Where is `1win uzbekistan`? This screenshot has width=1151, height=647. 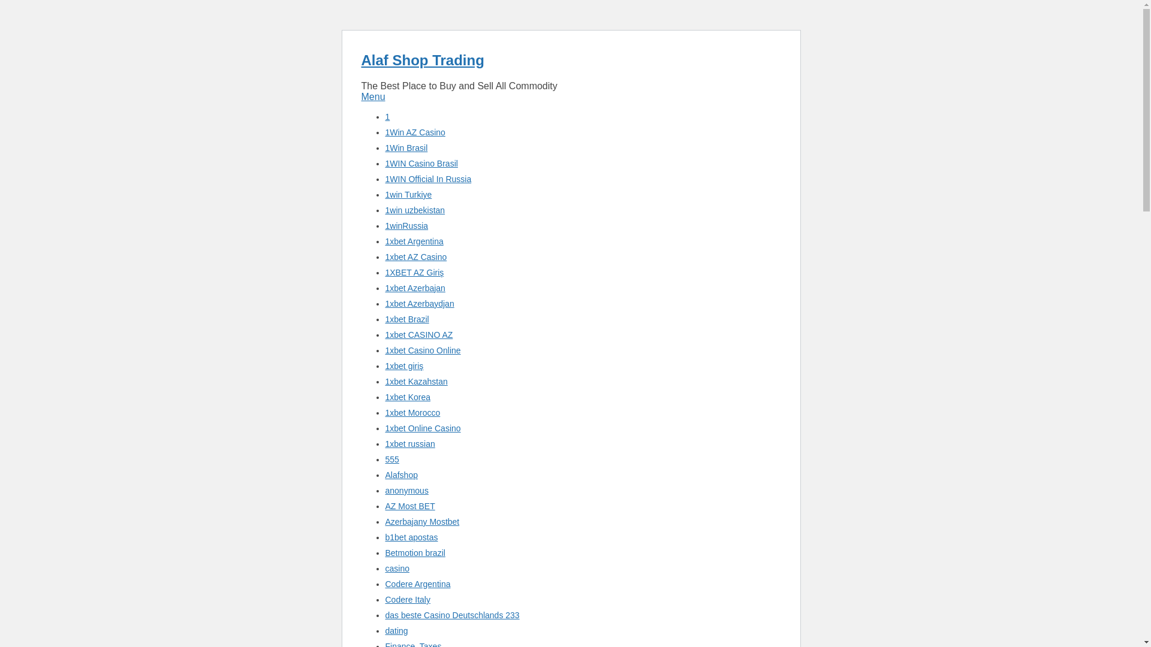
1win uzbekistan is located at coordinates (414, 210).